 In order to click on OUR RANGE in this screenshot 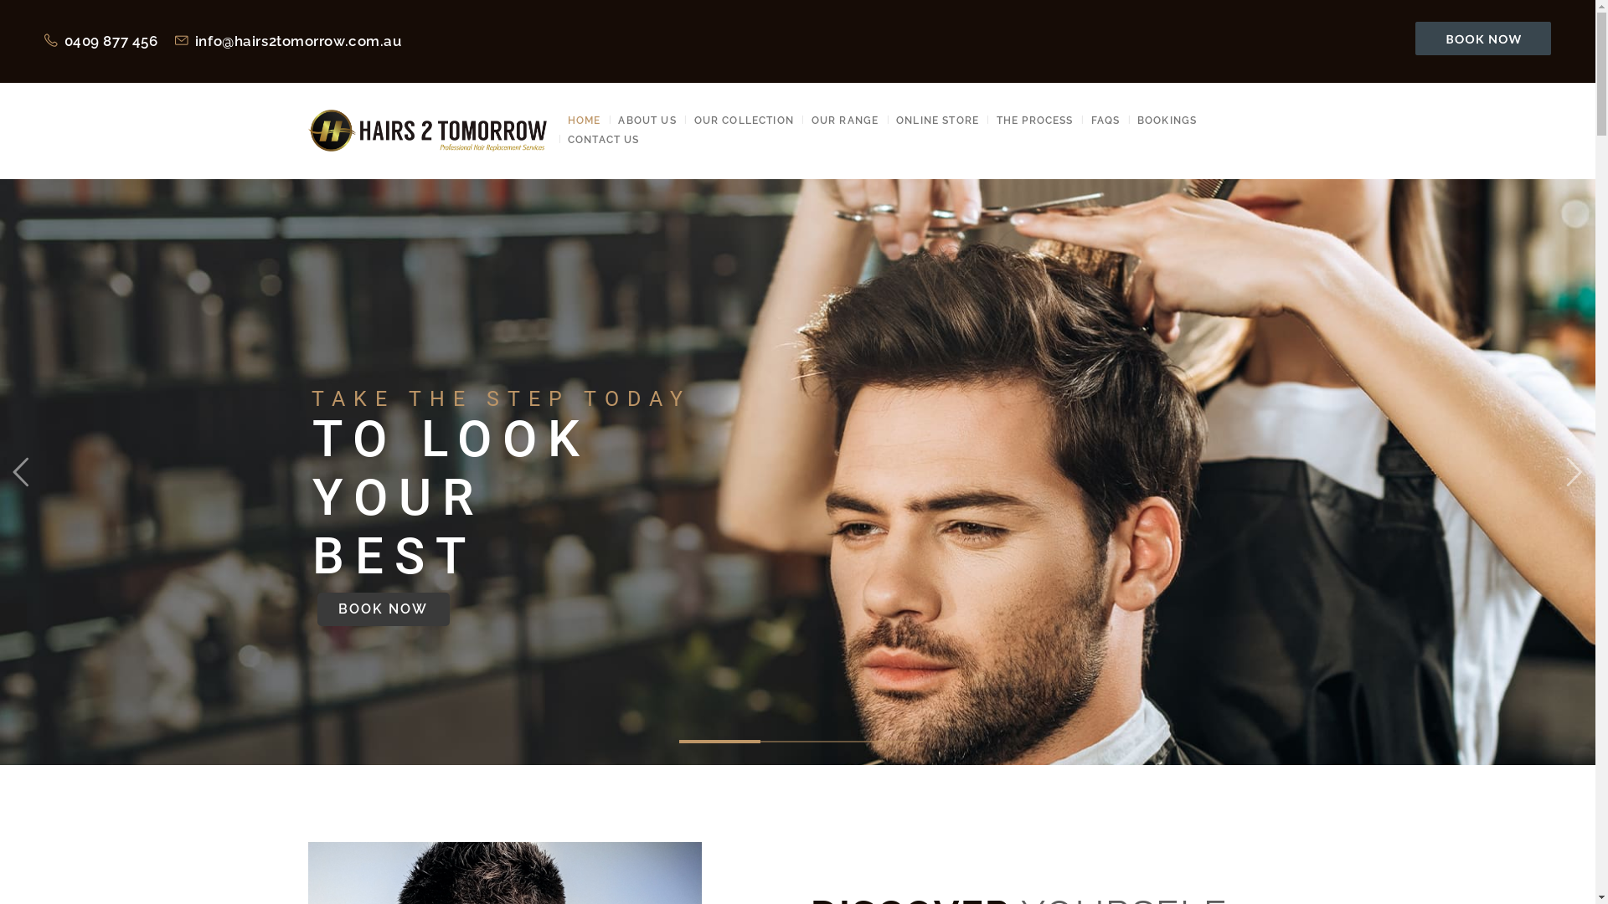, I will do `click(844, 121)`.